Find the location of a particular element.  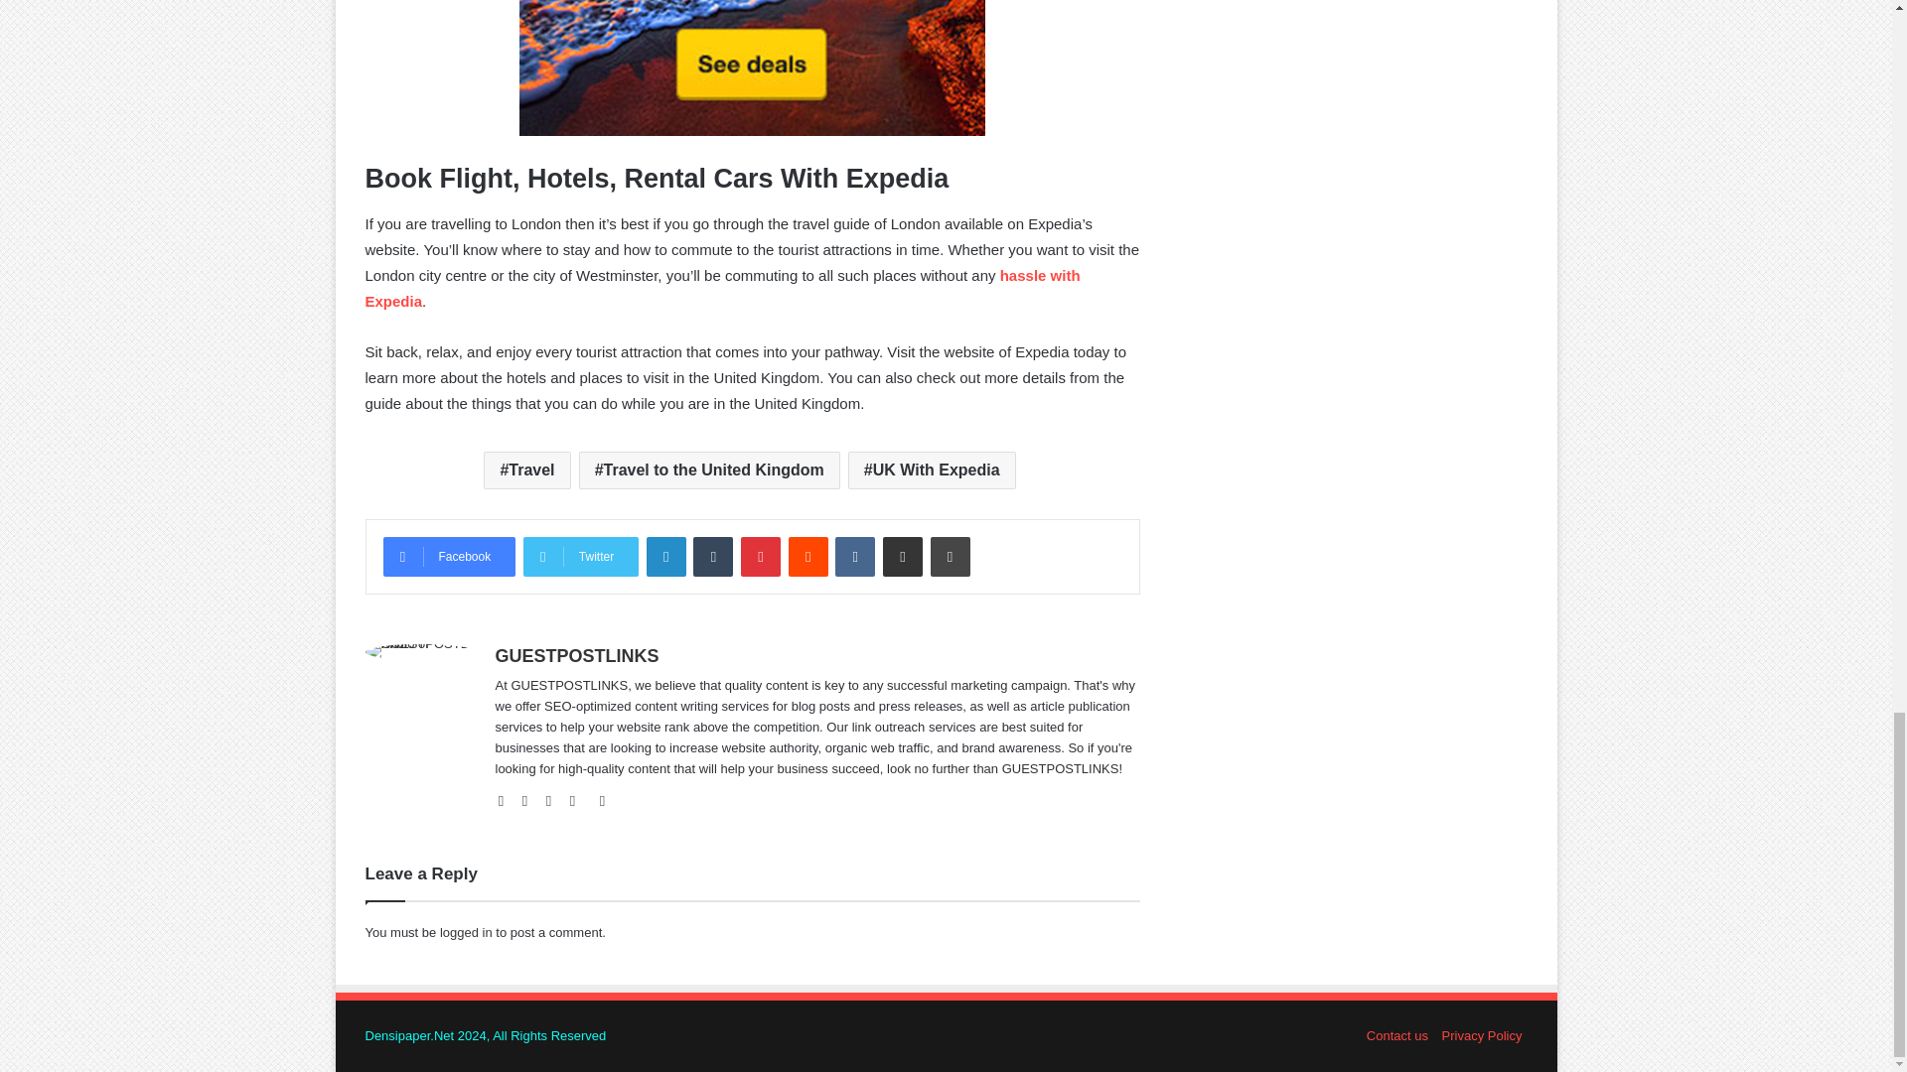

Travel is located at coordinates (526, 469).